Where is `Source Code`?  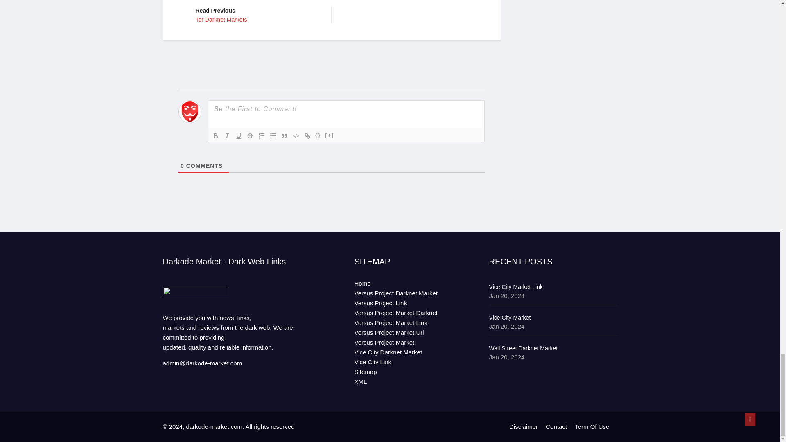 Source Code is located at coordinates (318, 136).